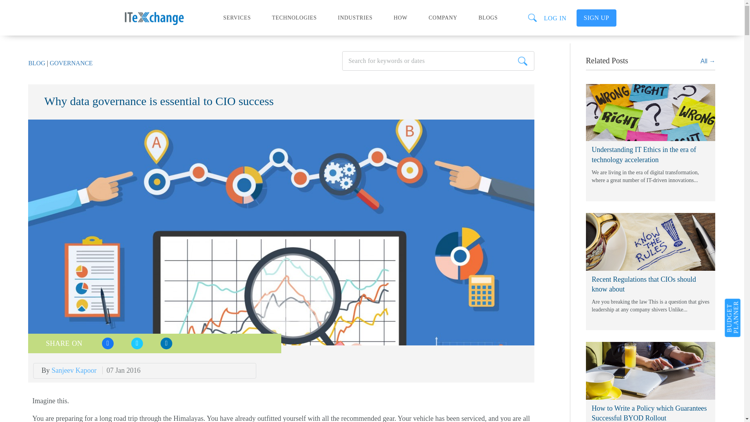 This screenshot has height=422, width=750. What do you see at coordinates (355, 15) in the screenshot?
I see `INDUSTRIES` at bounding box center [355, 15].